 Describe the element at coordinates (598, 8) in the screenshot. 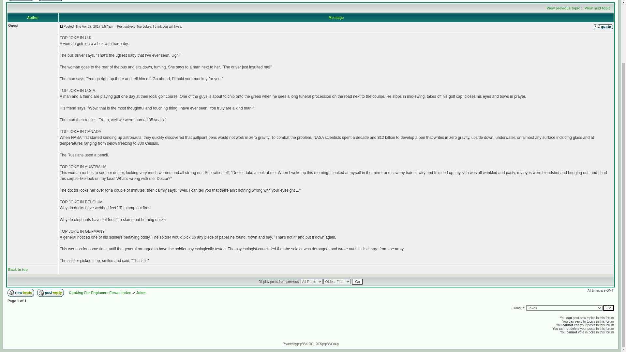

I see `View next topic` at that location.